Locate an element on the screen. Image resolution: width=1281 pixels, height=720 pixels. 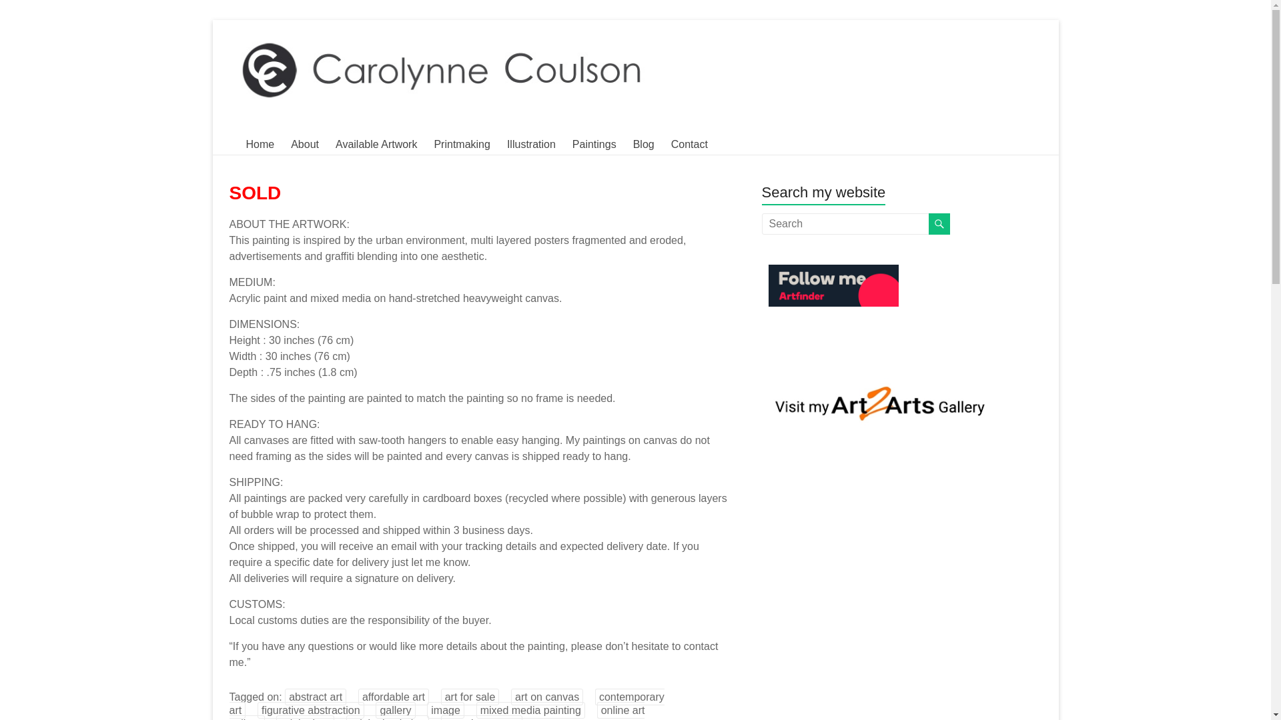
mixed media painting is located at coordinates (531, 710).